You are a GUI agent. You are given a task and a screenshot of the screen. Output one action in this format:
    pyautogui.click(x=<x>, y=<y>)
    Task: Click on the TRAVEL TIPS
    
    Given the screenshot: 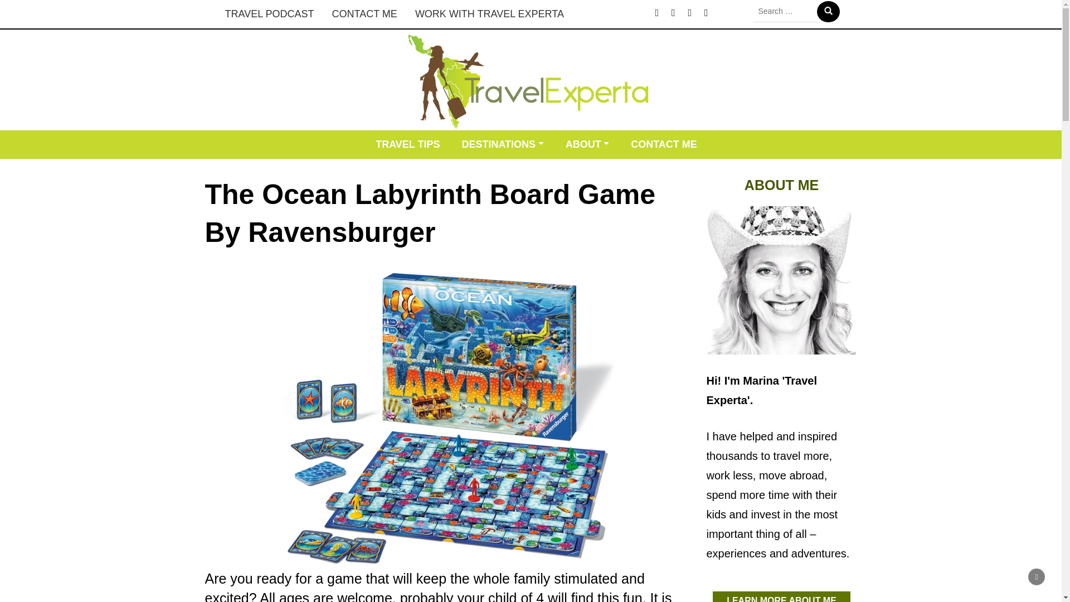 What is the action you would take?
    pyautogui.click(x=407, y=145)
    